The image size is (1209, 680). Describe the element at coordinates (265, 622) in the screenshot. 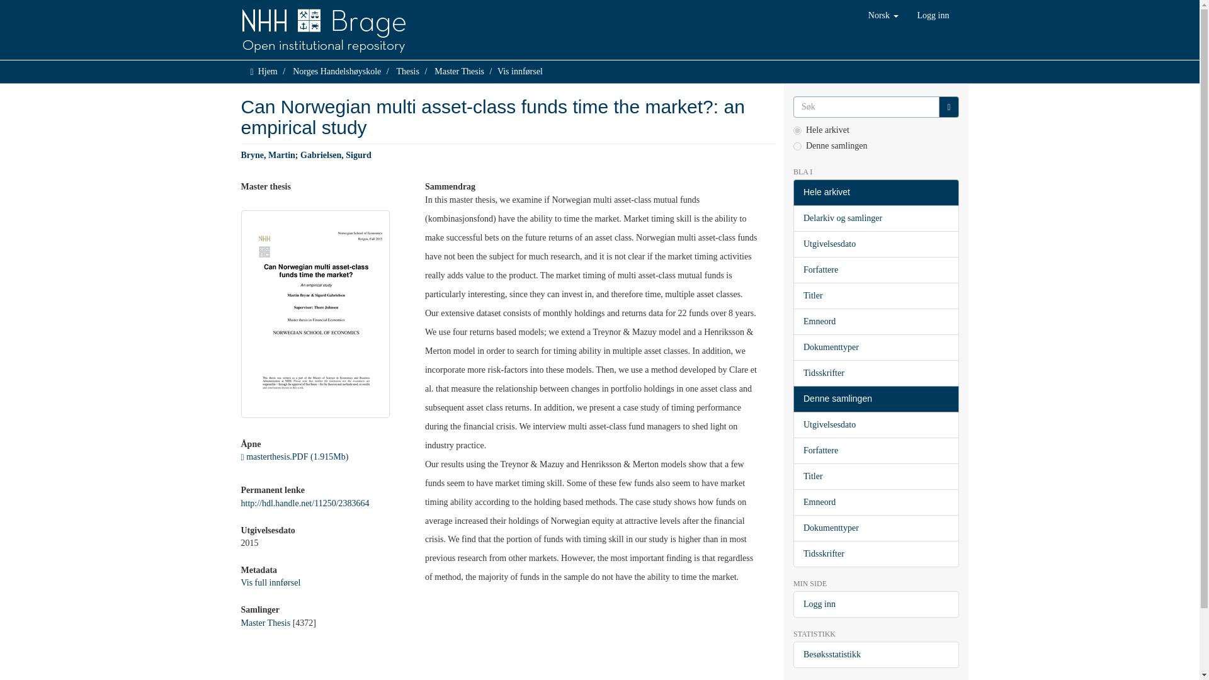

I see `Master Thesis` at that location.